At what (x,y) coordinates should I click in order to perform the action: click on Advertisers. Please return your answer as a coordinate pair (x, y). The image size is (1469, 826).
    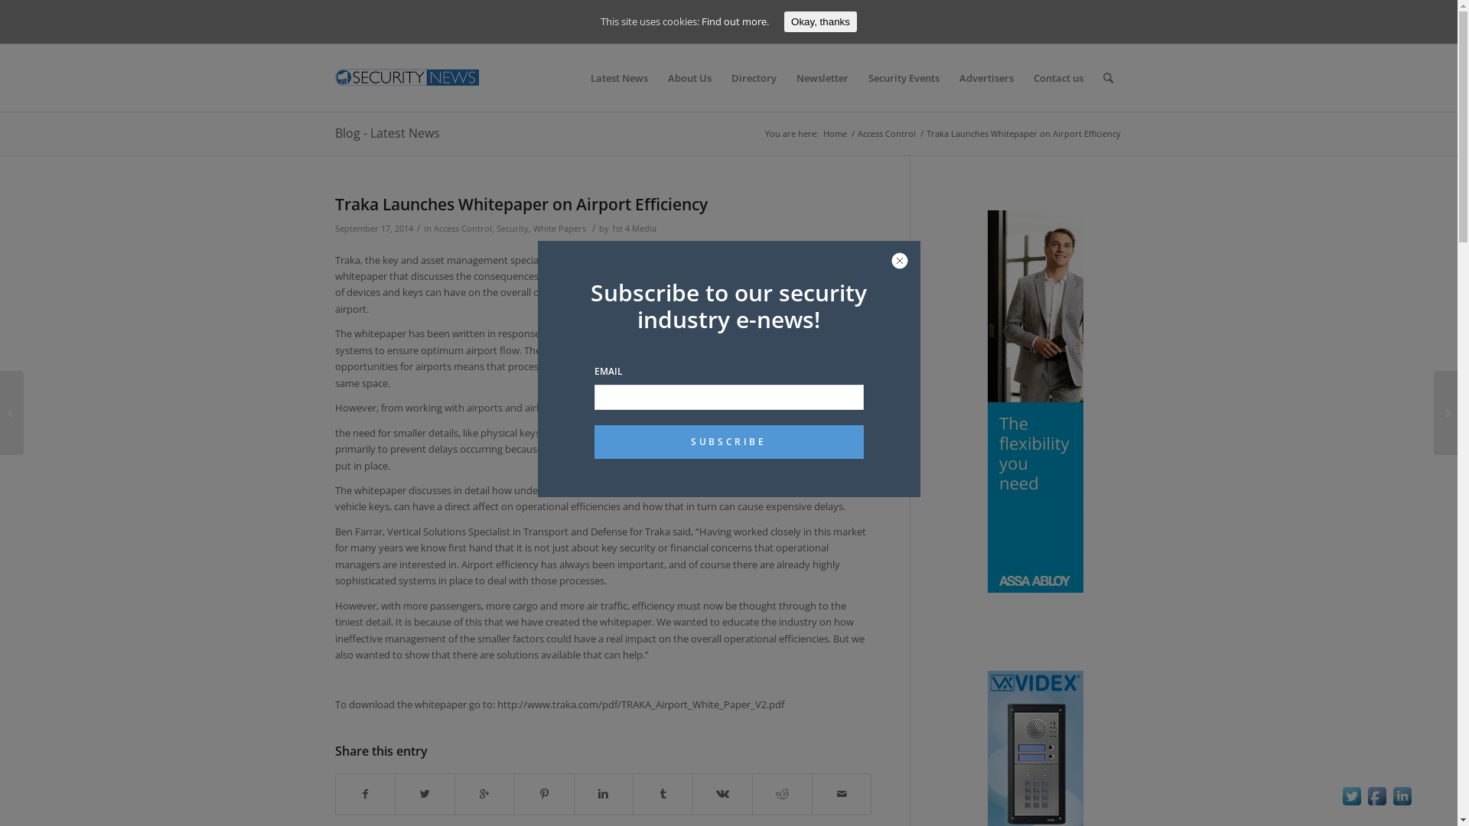
    Looking at the image, I should click on (985, 78).